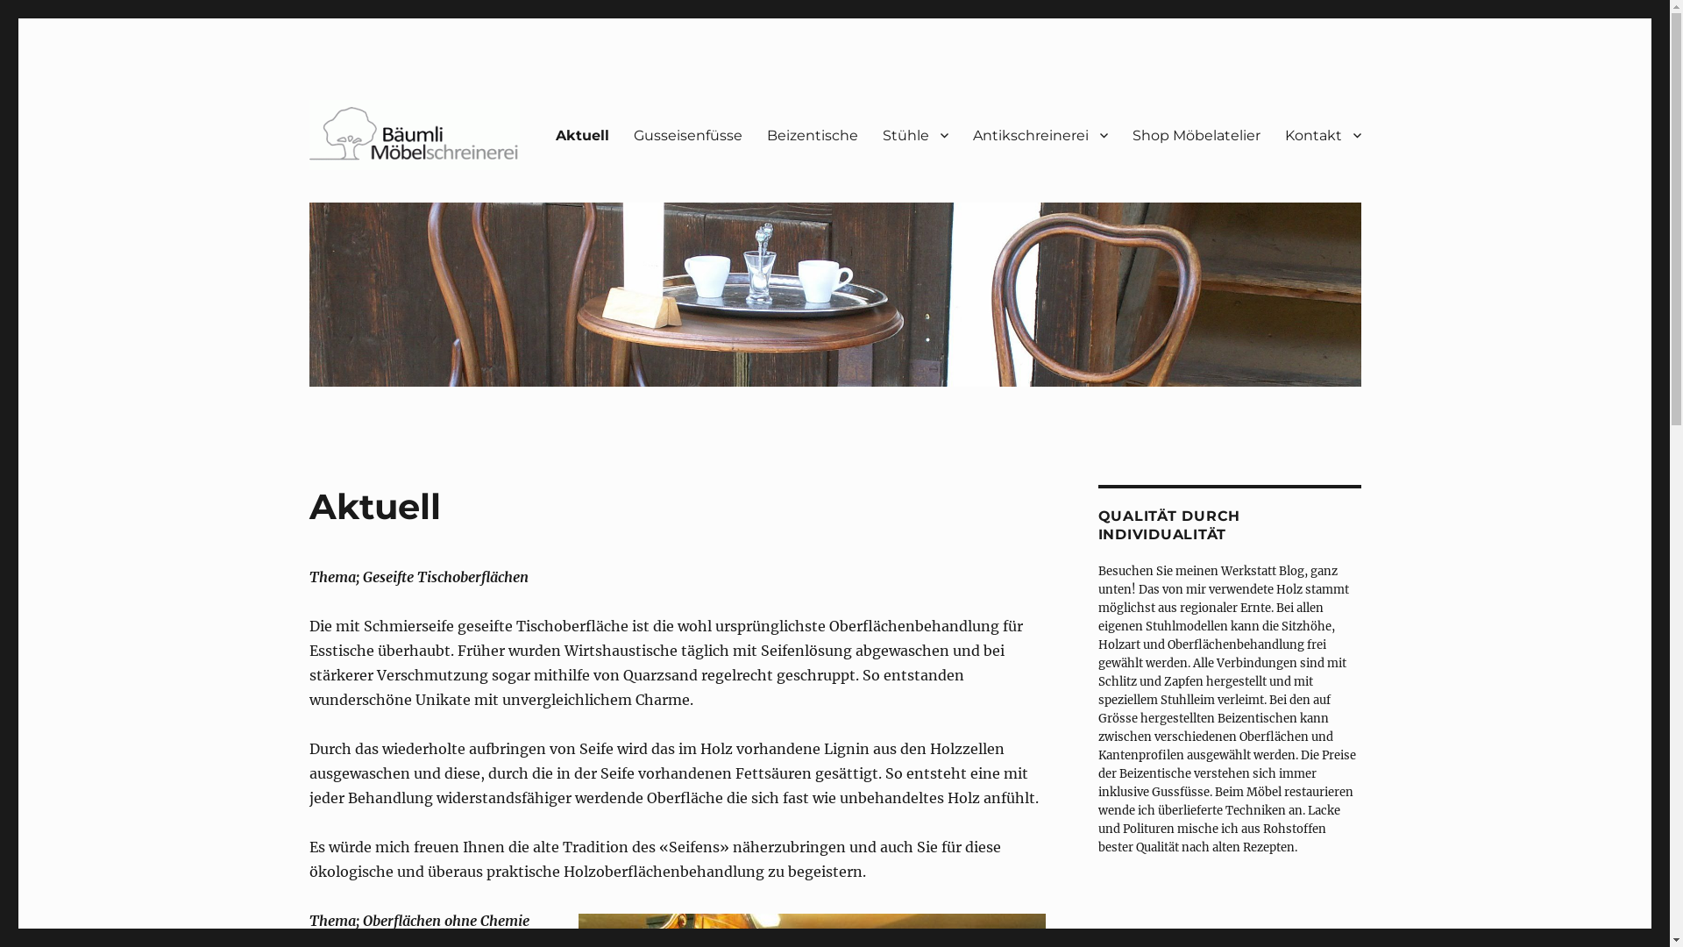  What do you see at coordinates (1324, 135) in the screenshot?
I see `Kontakt` at bounding box center [1324, 135].